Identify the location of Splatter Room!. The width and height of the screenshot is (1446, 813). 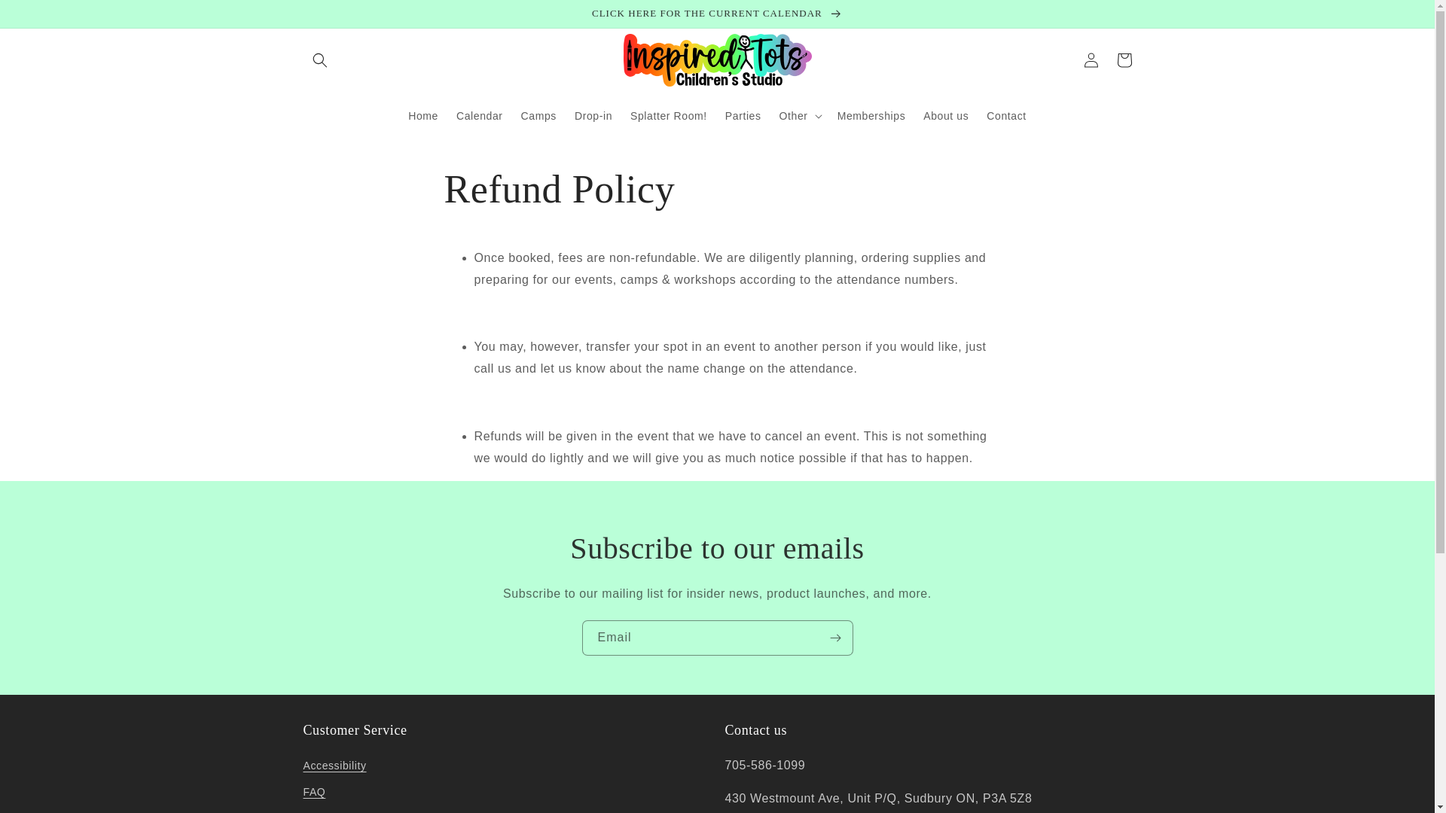
(669, 115).